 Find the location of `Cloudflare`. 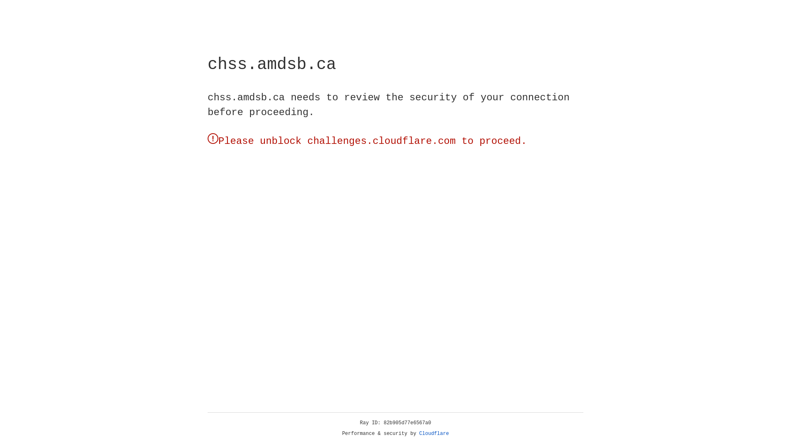

Cloudflare is located at coordinates (434, 434).